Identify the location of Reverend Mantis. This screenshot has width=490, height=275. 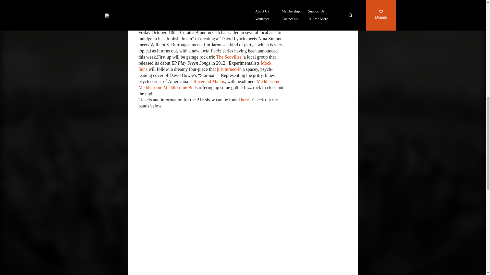
(209, 81).